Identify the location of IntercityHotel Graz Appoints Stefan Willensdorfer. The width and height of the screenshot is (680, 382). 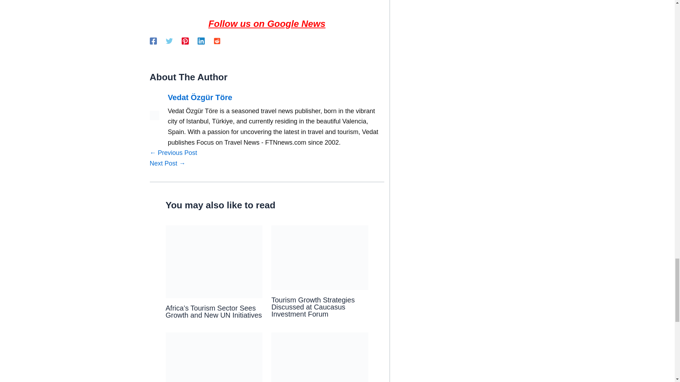
(167, 163).